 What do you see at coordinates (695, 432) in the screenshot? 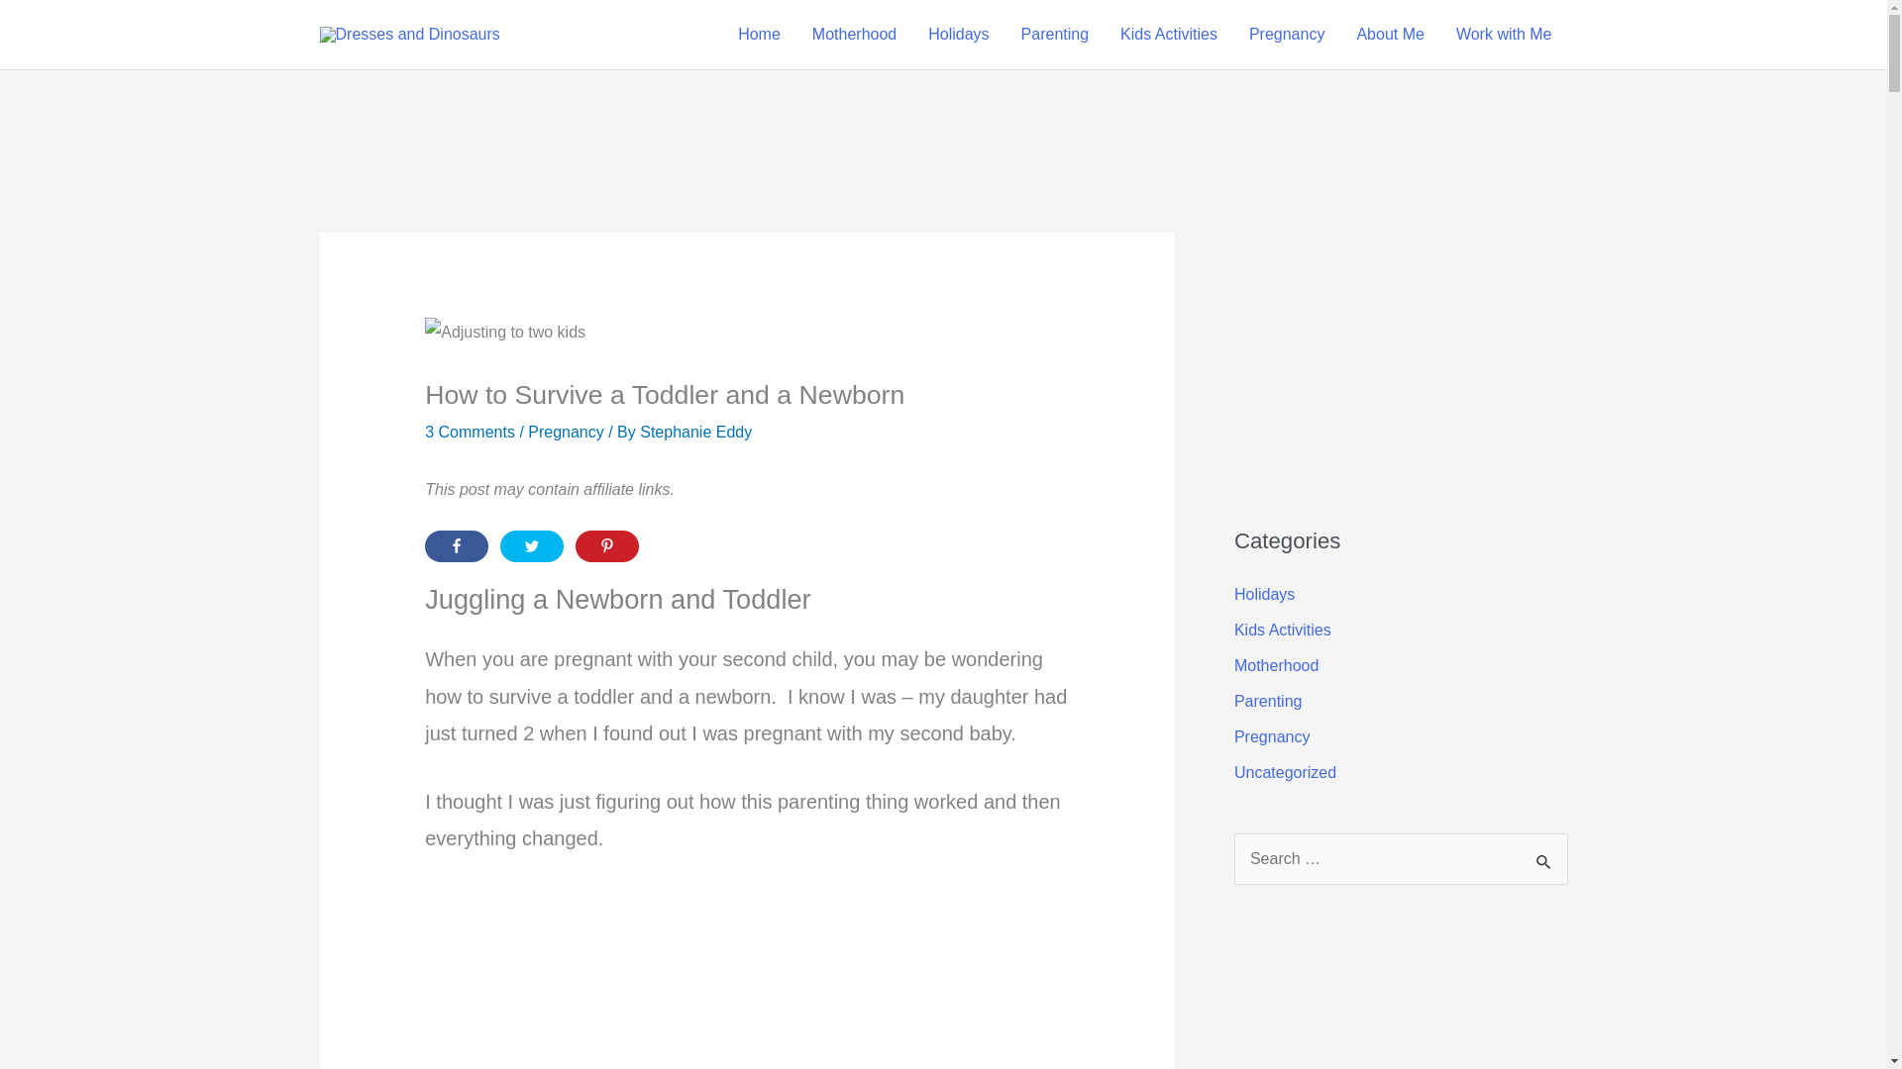
I see `View all posts by Stephanie Eddy` at bounding box center [695, 432].